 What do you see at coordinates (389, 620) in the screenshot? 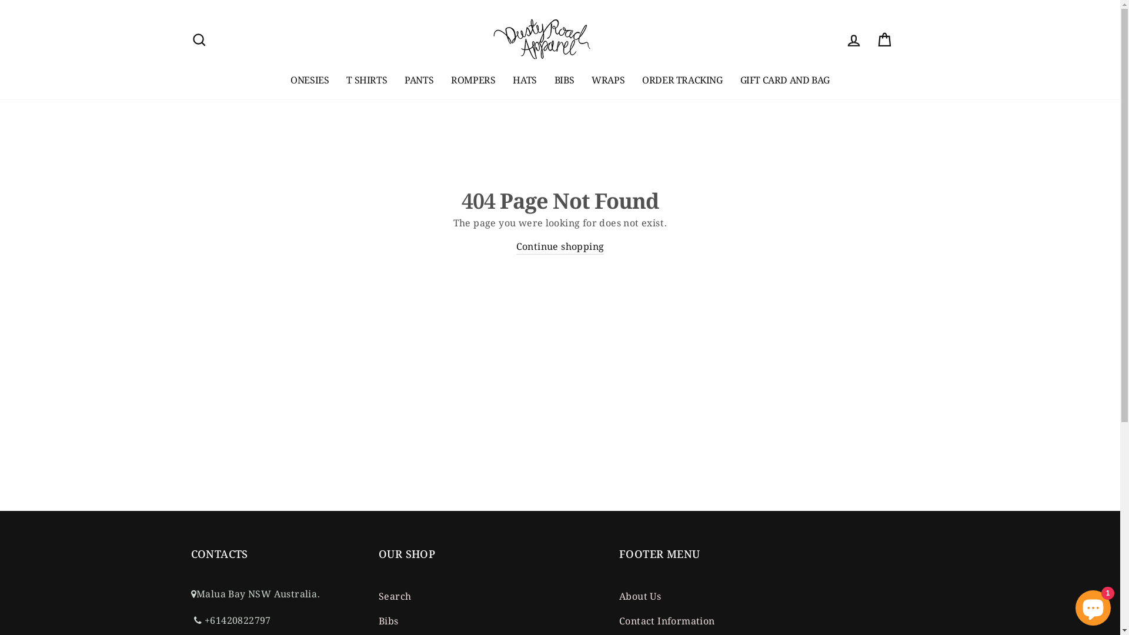
I see `Bibs` at bounding box center [389, 620].